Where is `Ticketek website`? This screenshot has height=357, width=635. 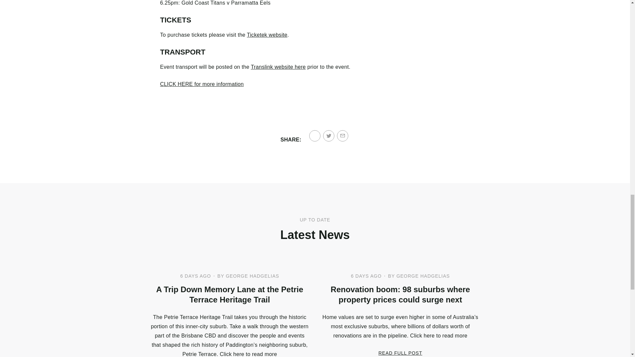 Ticketek website is located at coordinates (267, 35).